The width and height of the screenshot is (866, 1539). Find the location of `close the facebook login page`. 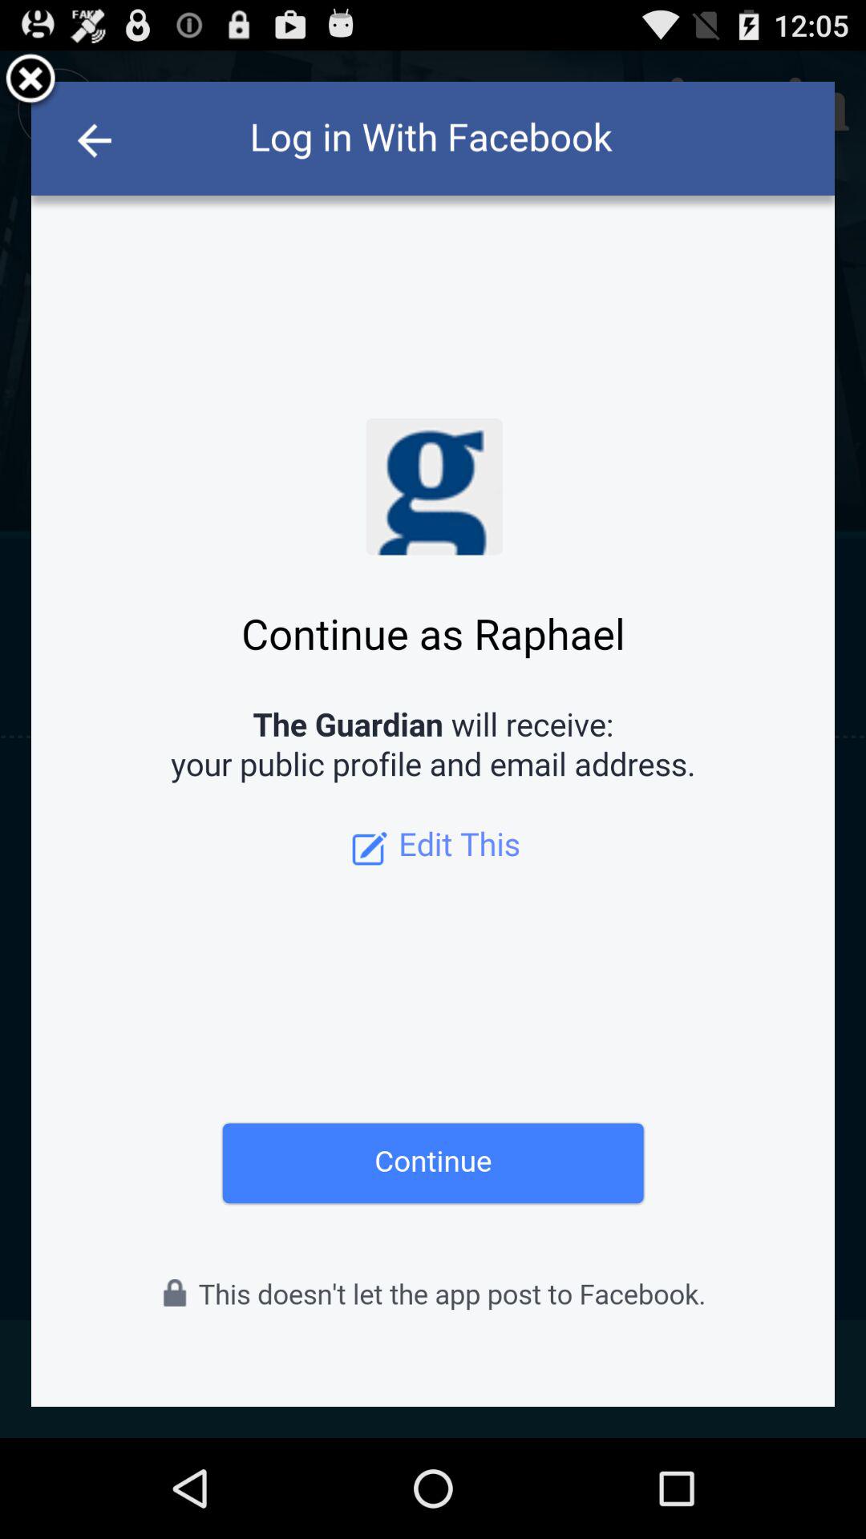

close the facebook login page is located at coordinates (30, 82).